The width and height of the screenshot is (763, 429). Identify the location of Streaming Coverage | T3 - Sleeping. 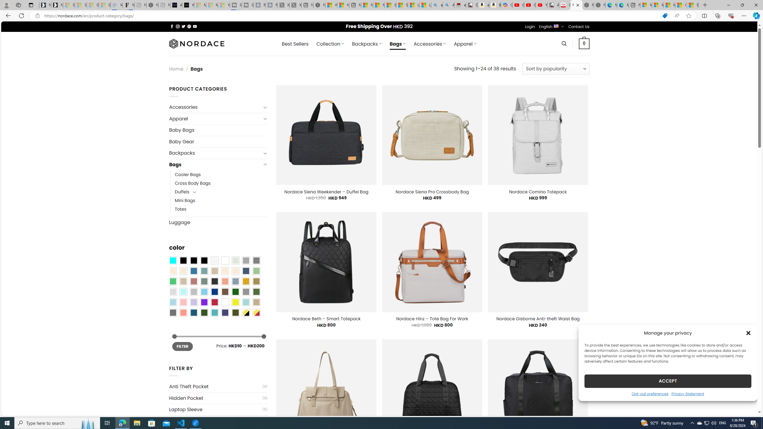
(235, 5).